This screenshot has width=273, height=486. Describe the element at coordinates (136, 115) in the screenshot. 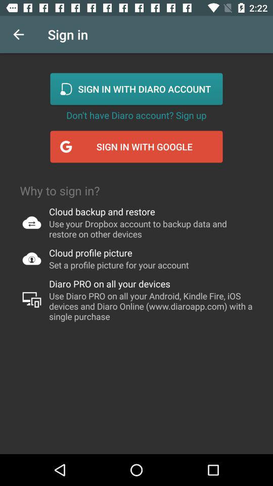

I see `tap the item above sign in with icon` at that location.